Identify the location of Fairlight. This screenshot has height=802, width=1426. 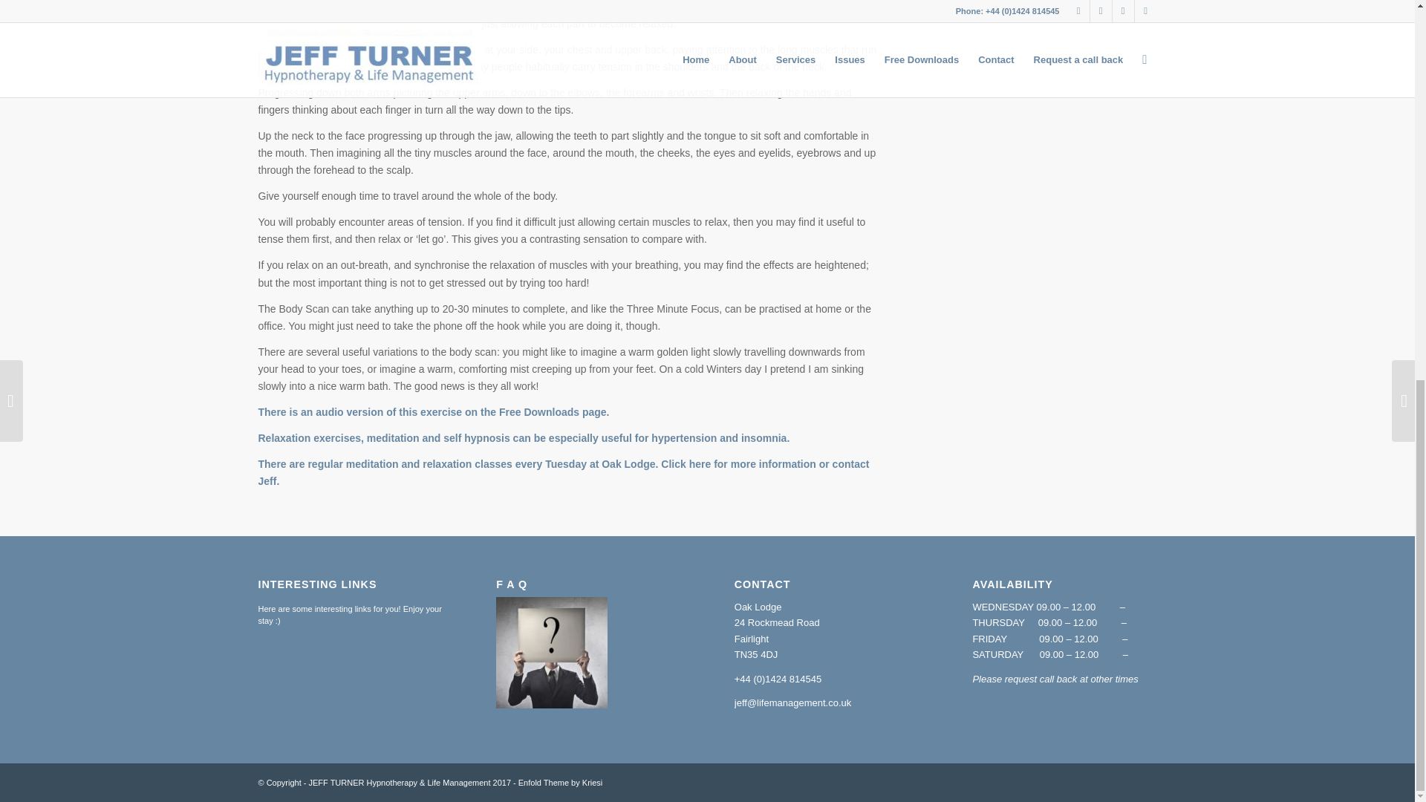
(751, 639).